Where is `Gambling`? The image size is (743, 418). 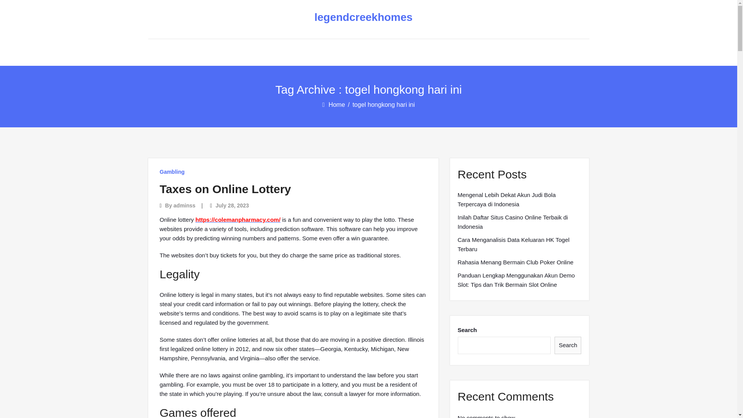
Gambling is located at coordinates (172, 172).